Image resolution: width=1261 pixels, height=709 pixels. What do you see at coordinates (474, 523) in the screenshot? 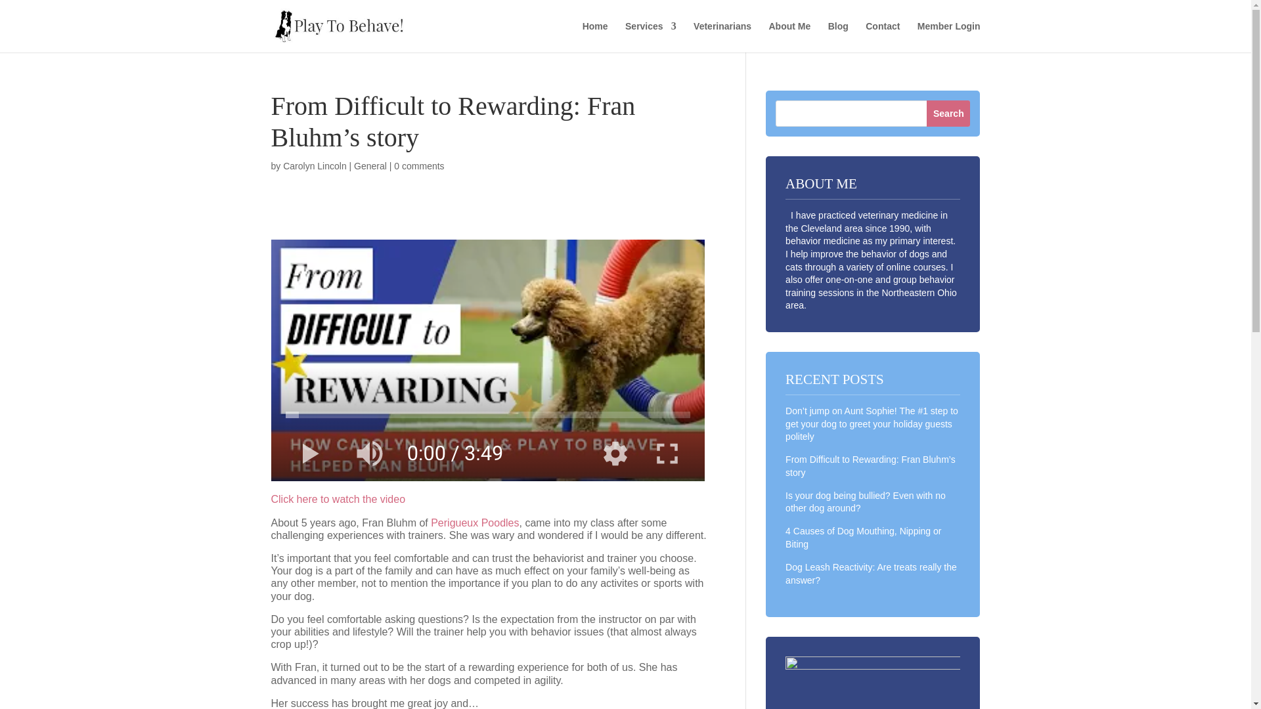
I see `Perigueux Poodles` at bounding box center [474, 523].